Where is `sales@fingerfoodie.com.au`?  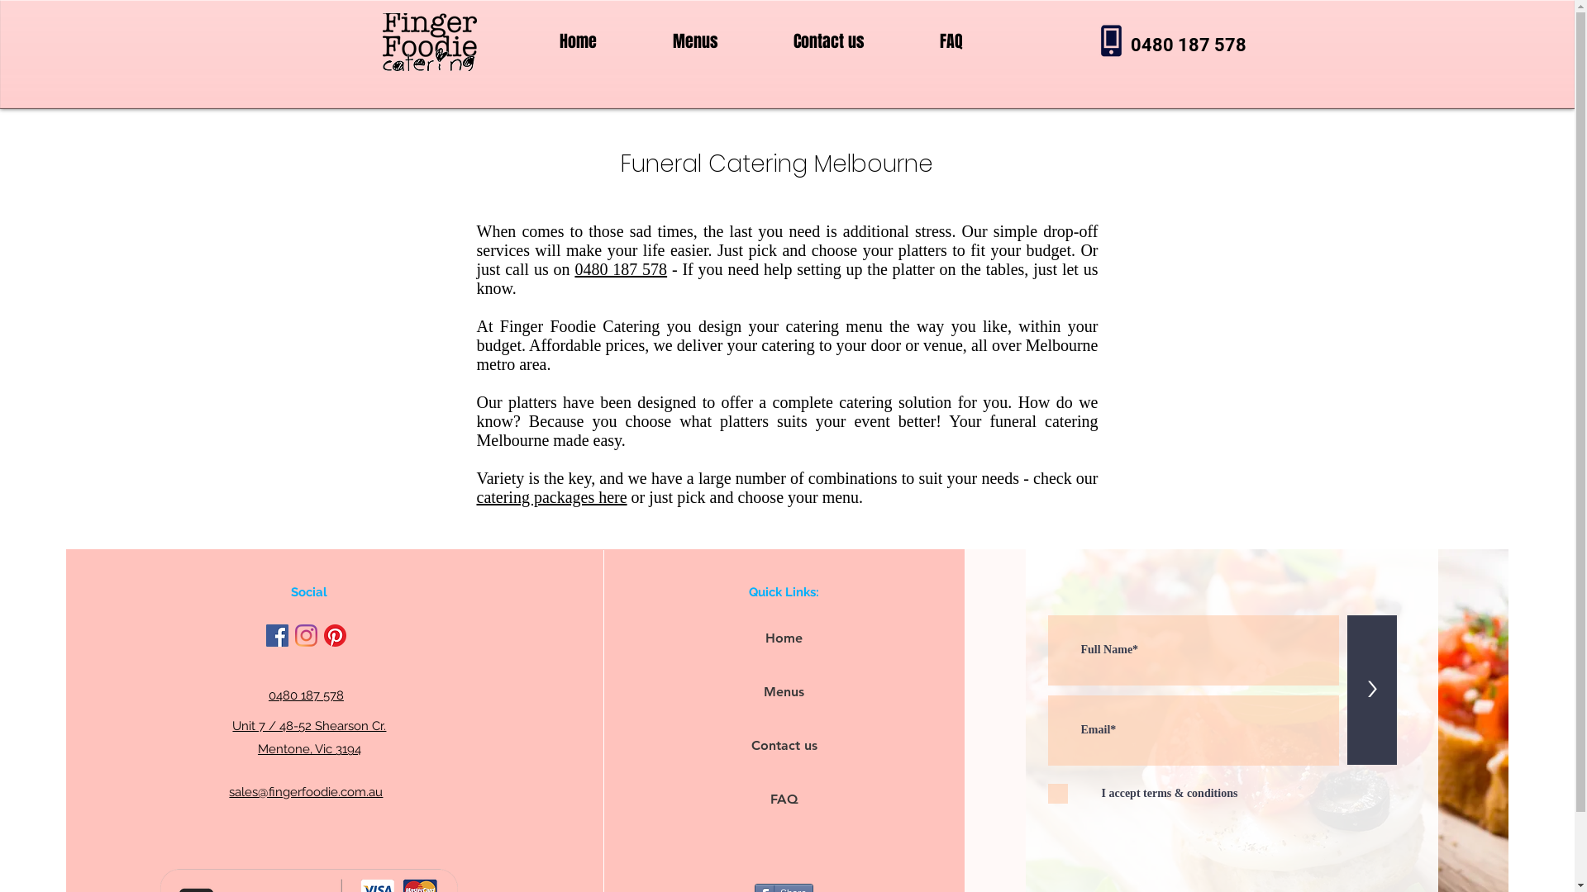
sales@fingerfoodie.com.au is located at coordinates (306, 792).